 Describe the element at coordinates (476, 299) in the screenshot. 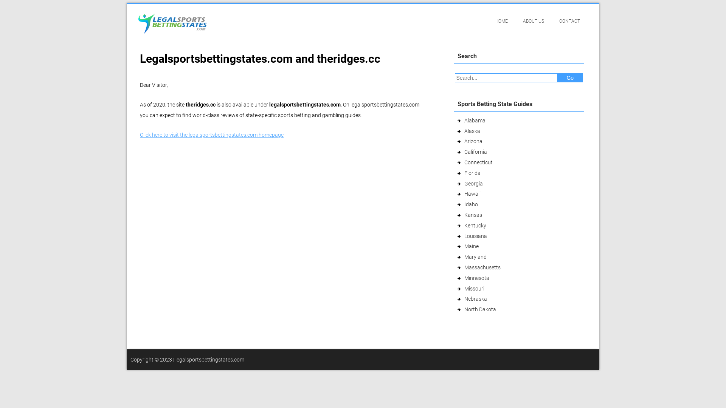

I see `Nebraska` at that location.